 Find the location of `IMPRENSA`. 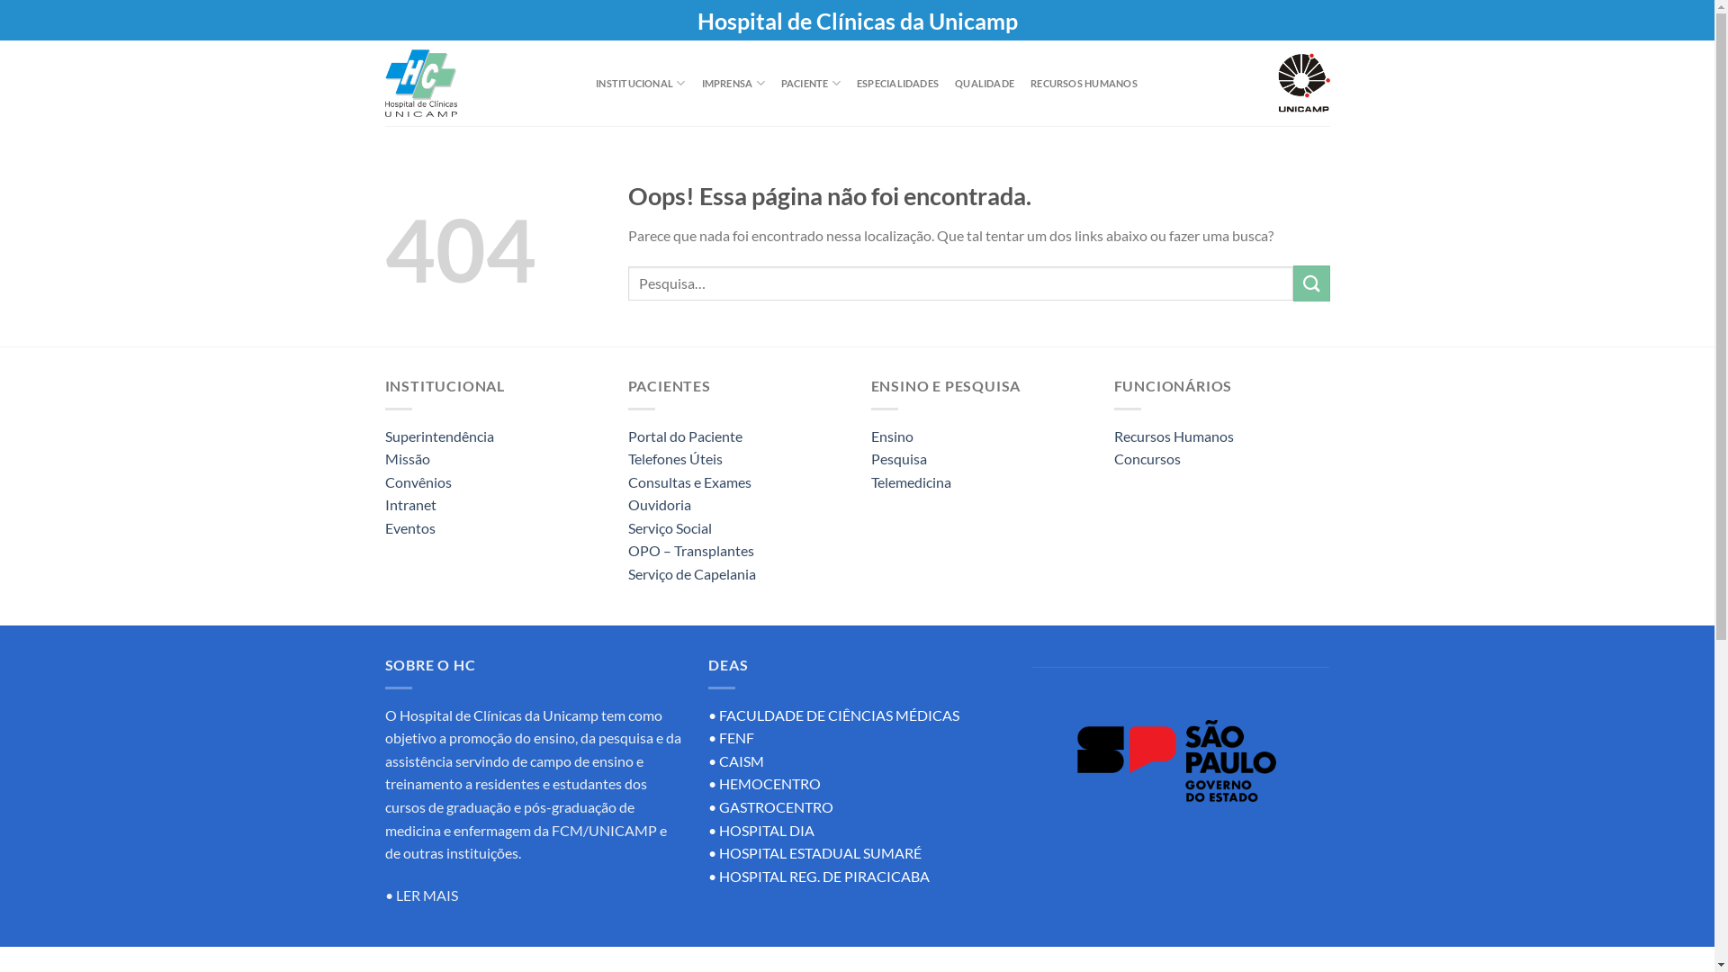

IMPRENSA is located at coordinates (733, 83).